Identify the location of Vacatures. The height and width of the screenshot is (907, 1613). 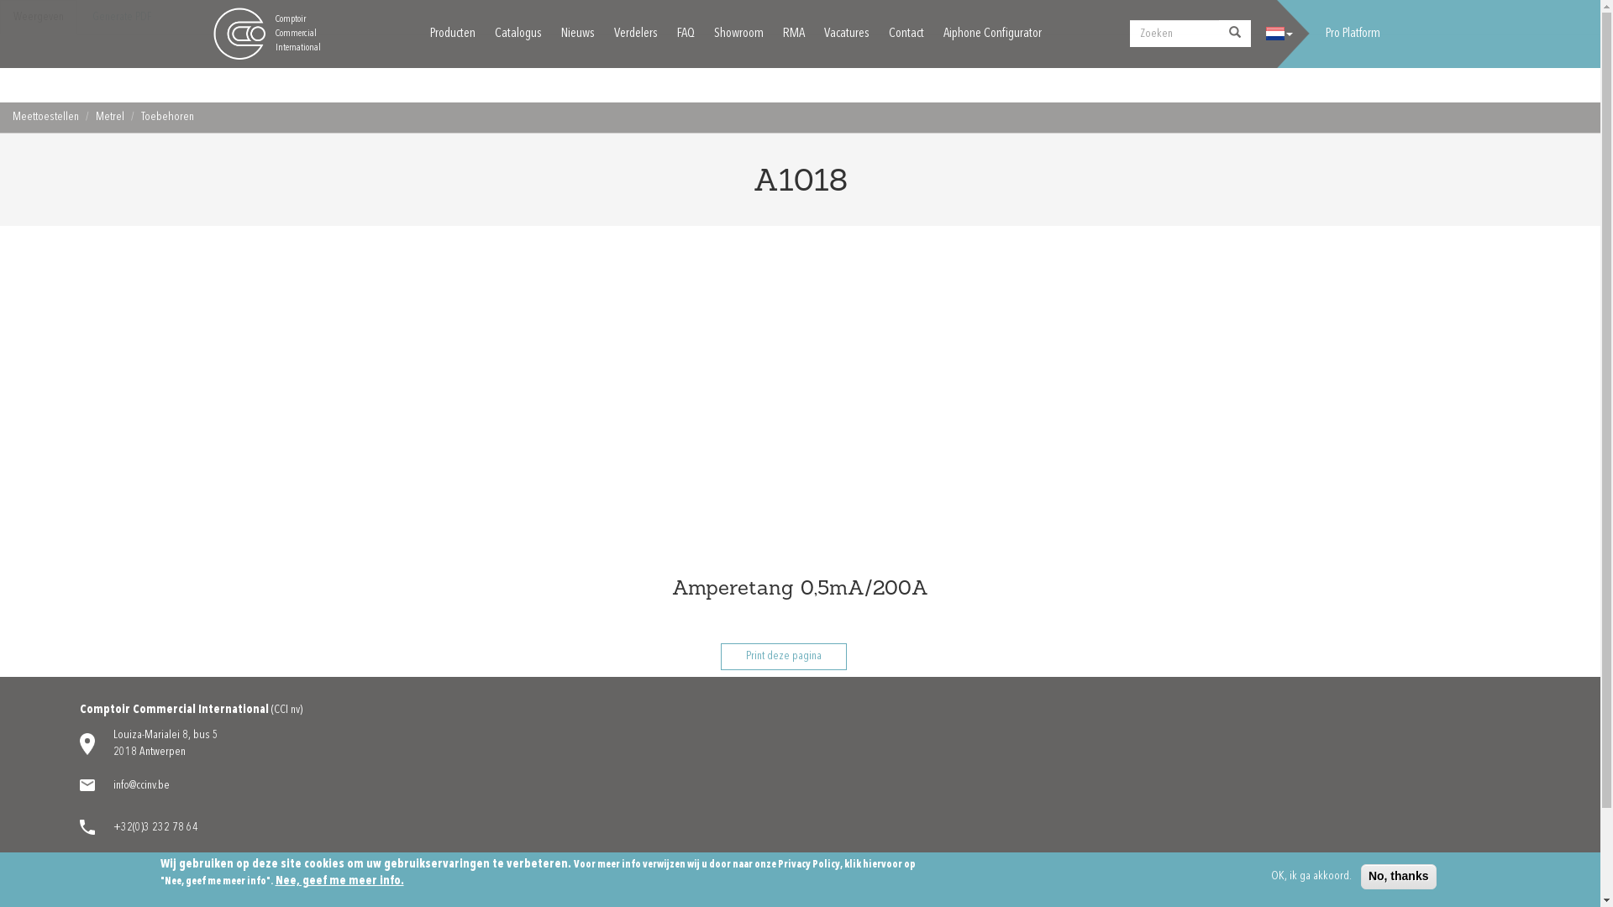
(846, 34).